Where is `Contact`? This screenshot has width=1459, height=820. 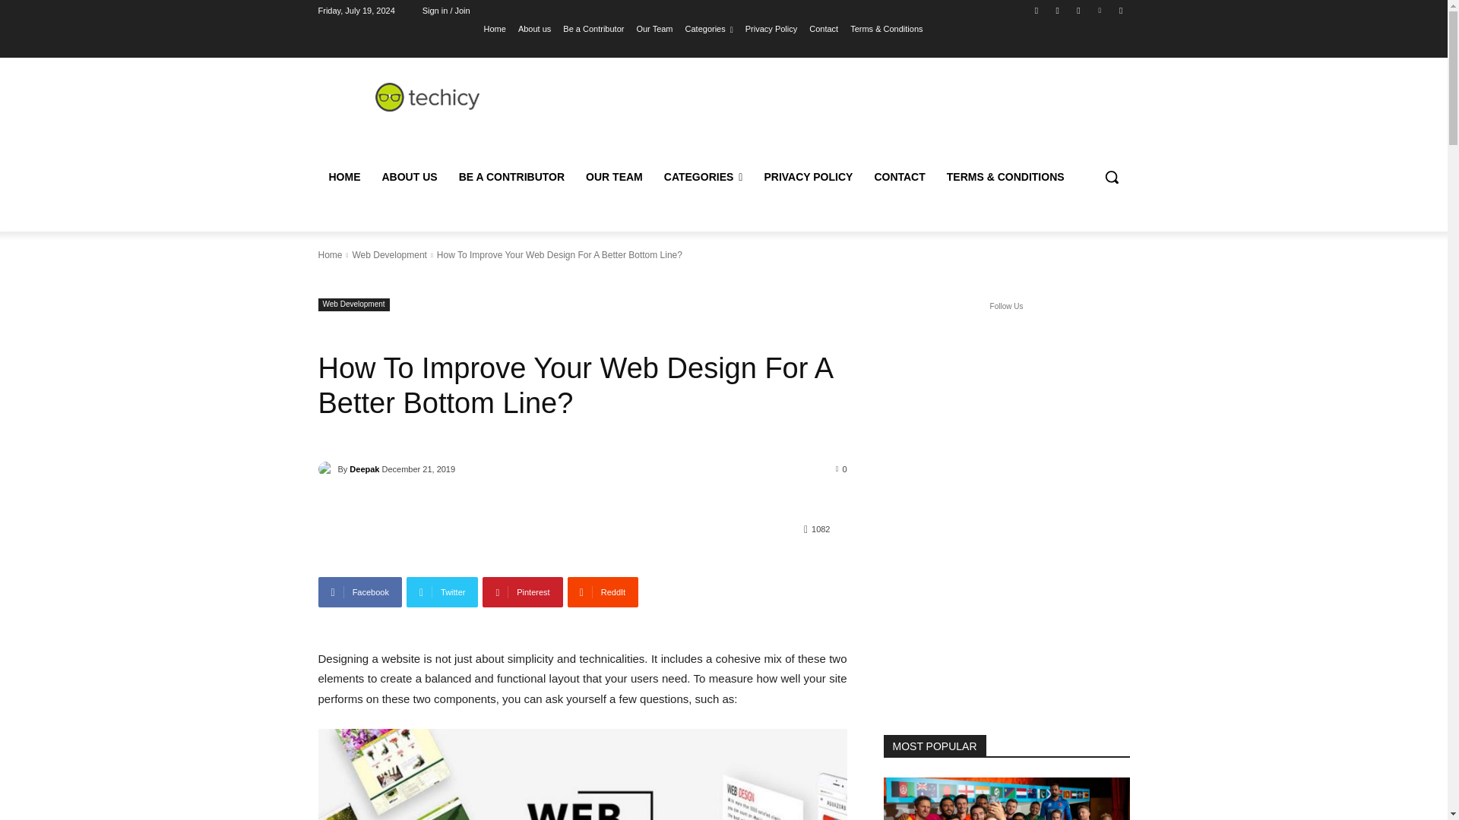
Contact is located at coordinates (824, 28).